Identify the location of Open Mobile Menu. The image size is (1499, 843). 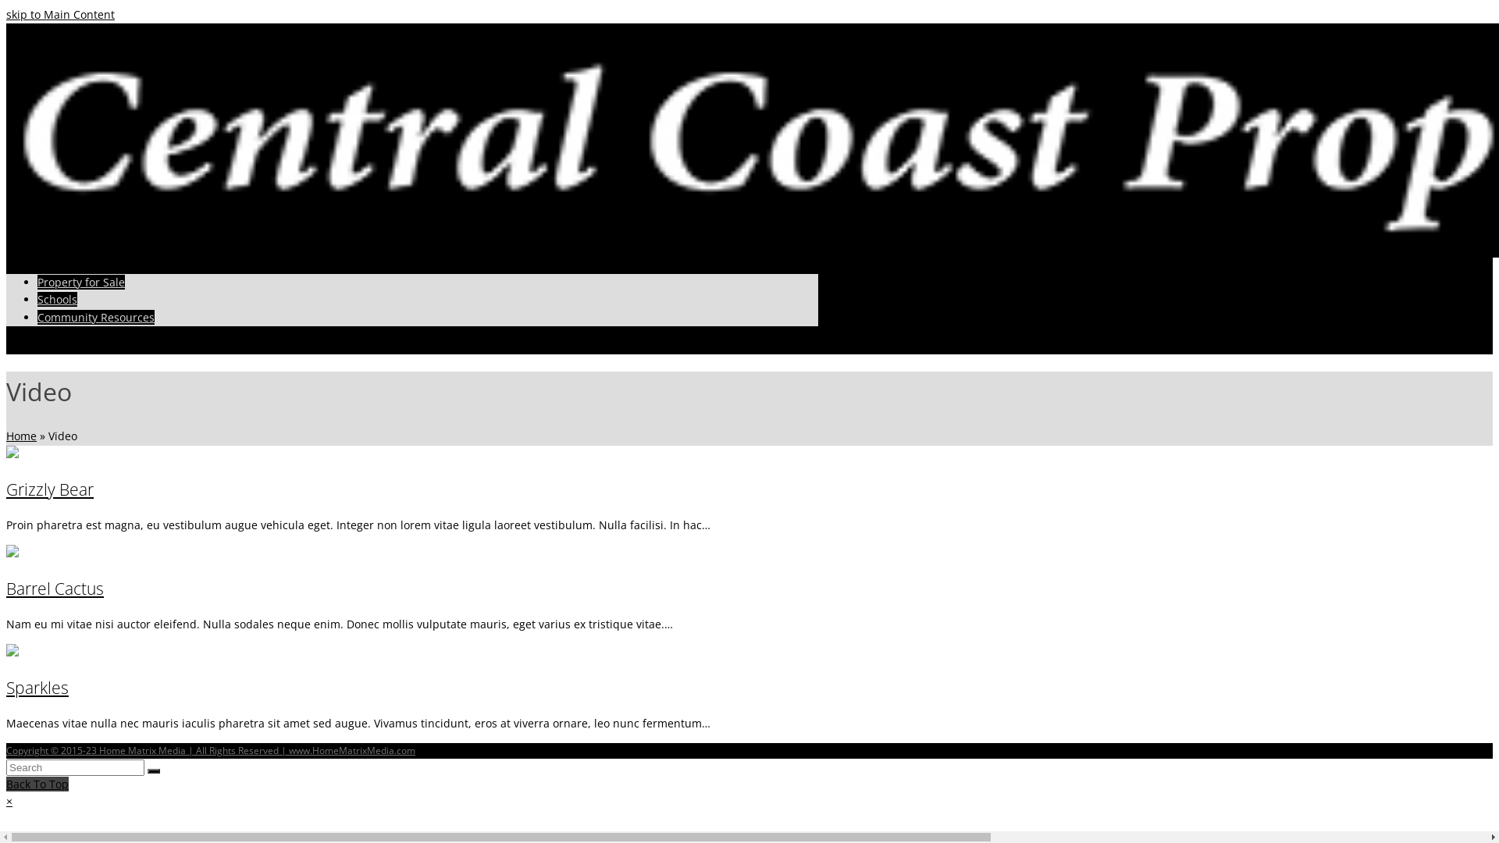
(57, 345).